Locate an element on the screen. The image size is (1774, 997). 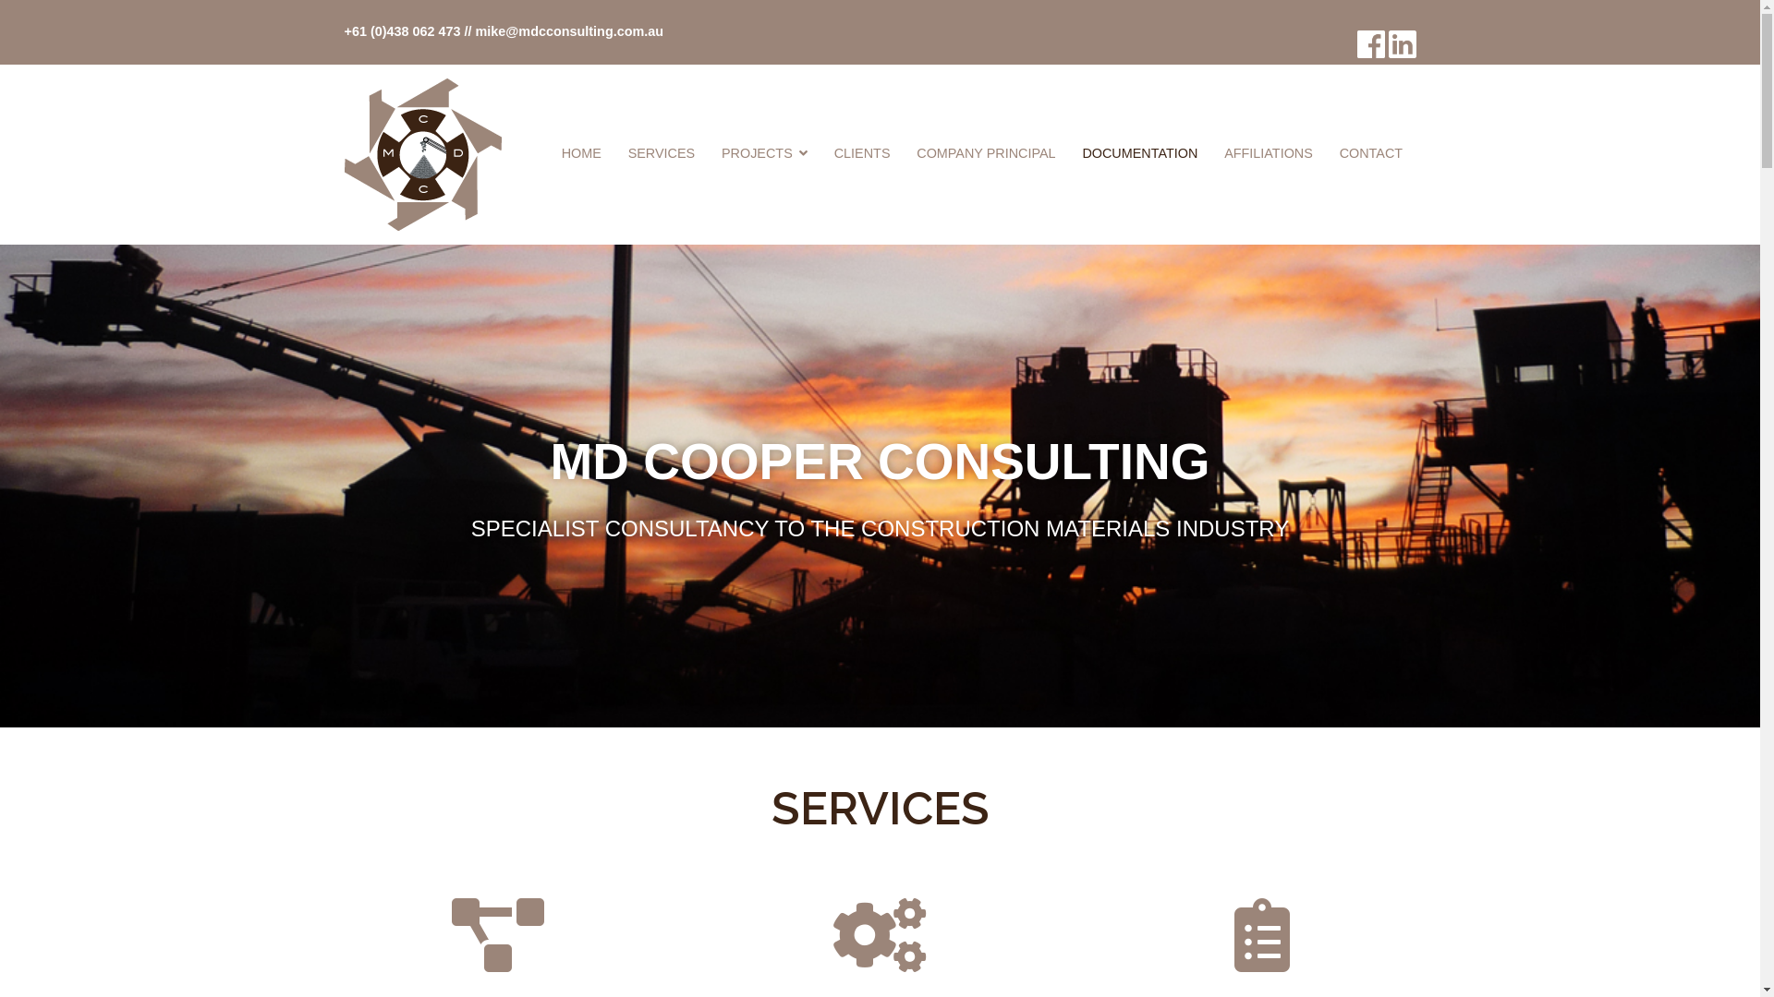
PROJECTS is located at coordinates (765, 154).